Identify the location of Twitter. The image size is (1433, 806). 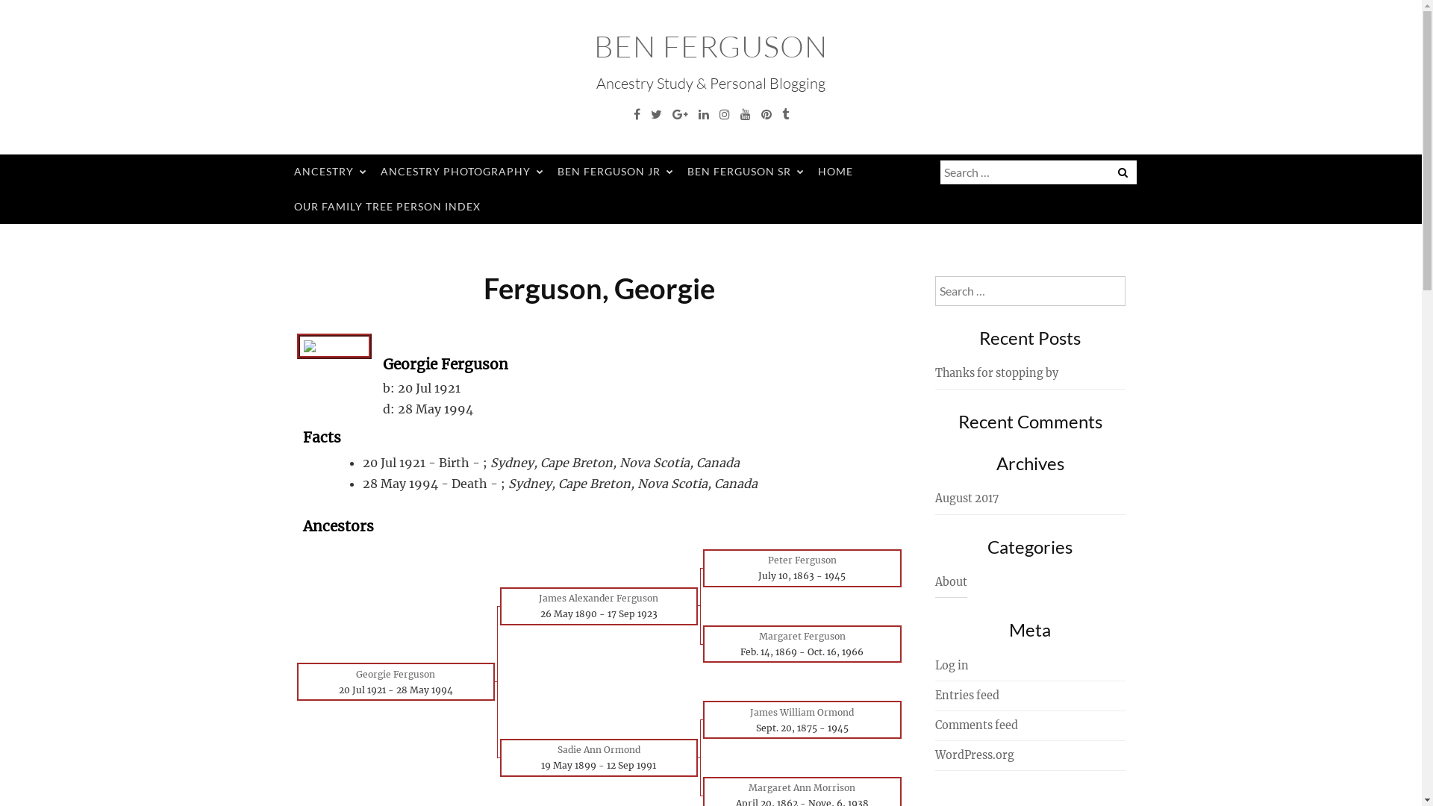
(655, 114).